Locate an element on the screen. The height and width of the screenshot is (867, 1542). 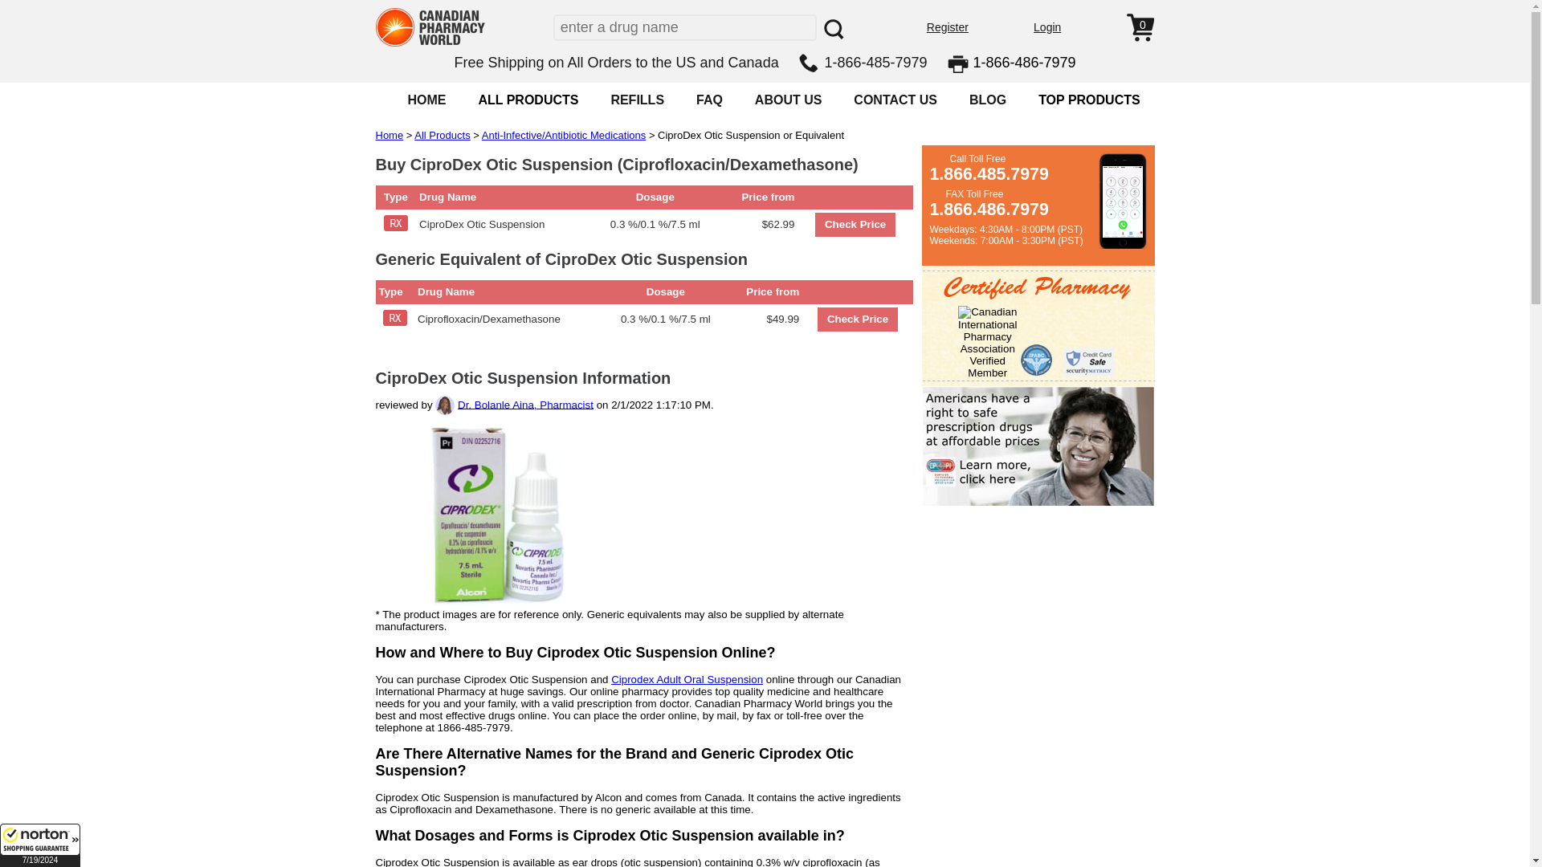
Home is located at coordinates (426, 100).